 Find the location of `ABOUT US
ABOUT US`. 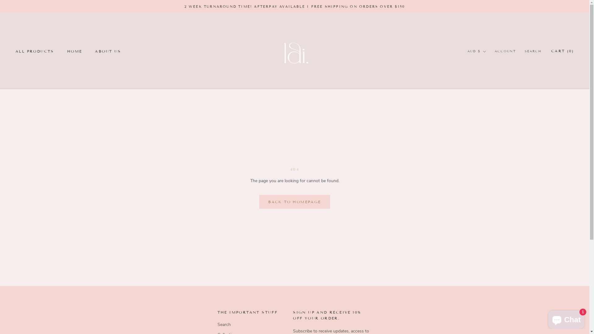

ABOUT US
ABOUT US is located at coordinates (108, 51).